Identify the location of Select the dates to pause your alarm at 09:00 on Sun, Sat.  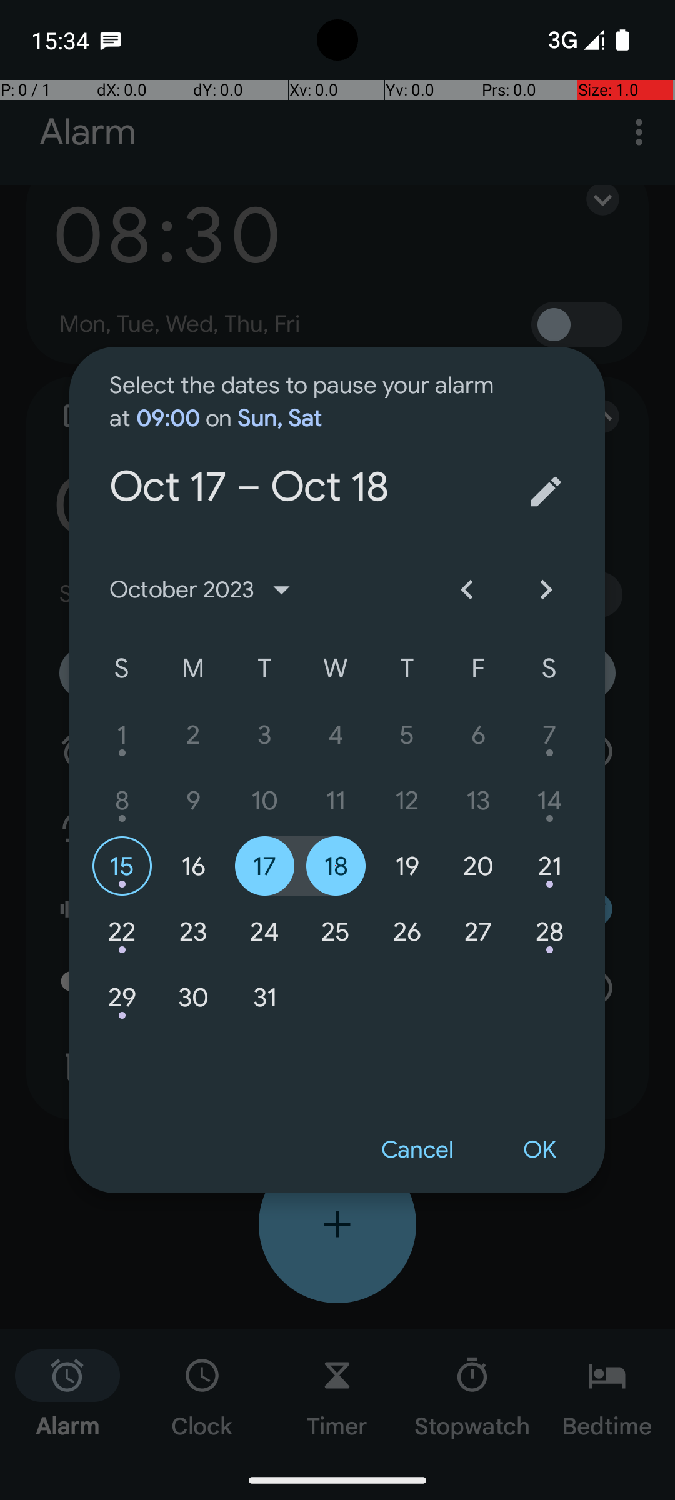
(307, 390).